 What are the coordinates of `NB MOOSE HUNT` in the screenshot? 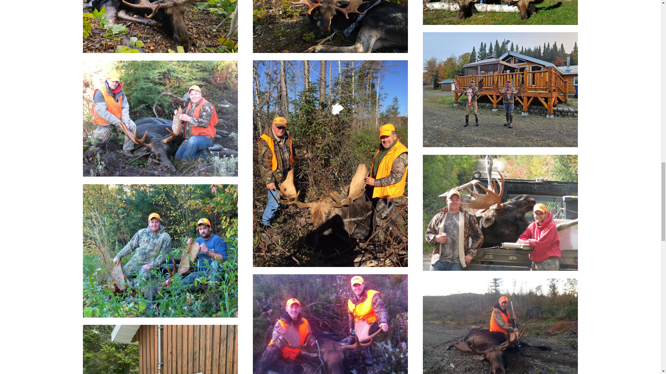 It's located at (330, 26).